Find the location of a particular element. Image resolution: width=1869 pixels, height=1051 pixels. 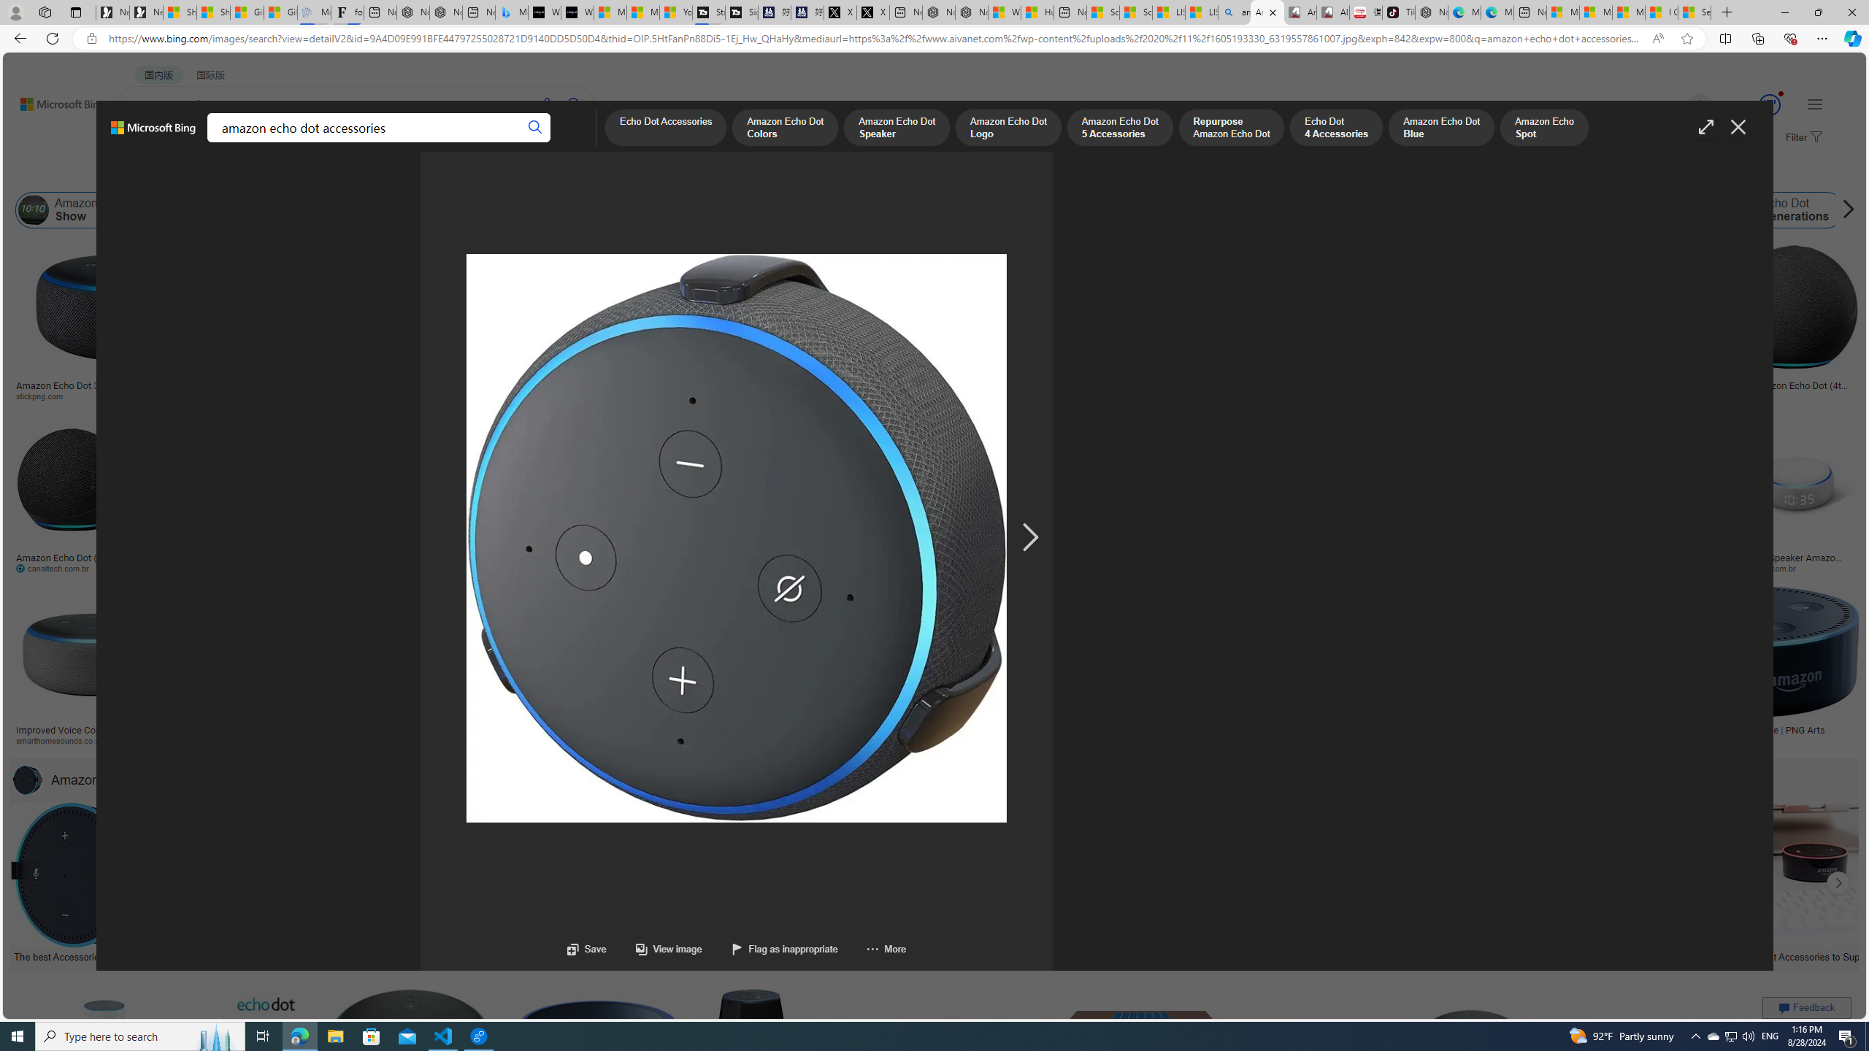

buynow.com.ec is located at coordinates (815, 568).